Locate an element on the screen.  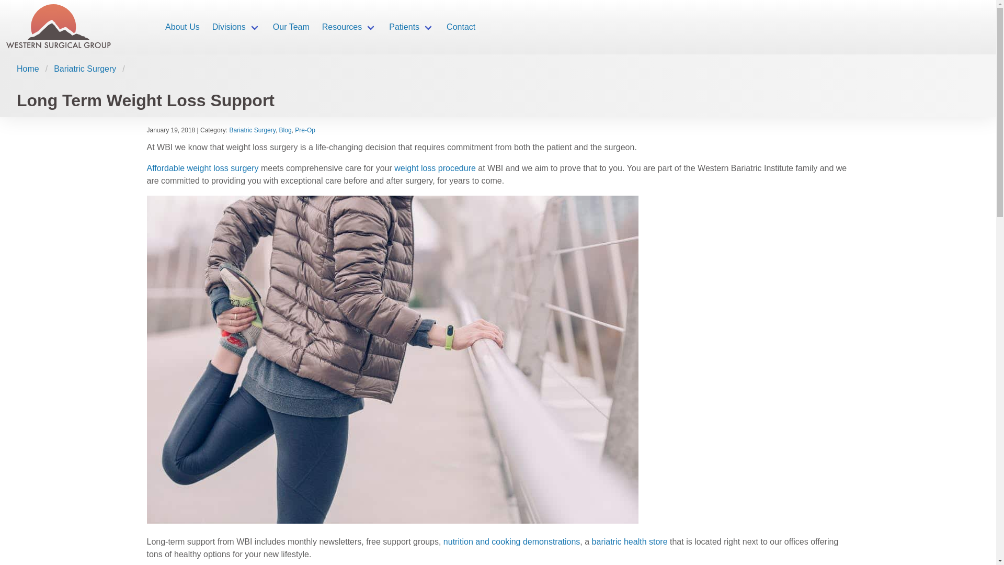
Patients is located at coordinates (411, 27).